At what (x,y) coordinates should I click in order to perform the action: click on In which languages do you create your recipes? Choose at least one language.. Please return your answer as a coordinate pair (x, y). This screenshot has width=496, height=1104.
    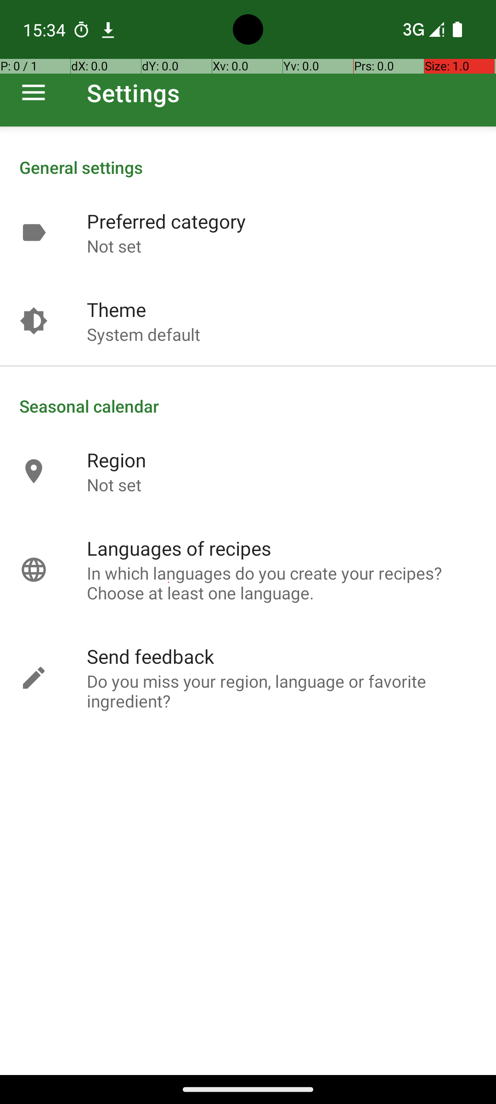
    Looking at the image, I should click on (282, 583).